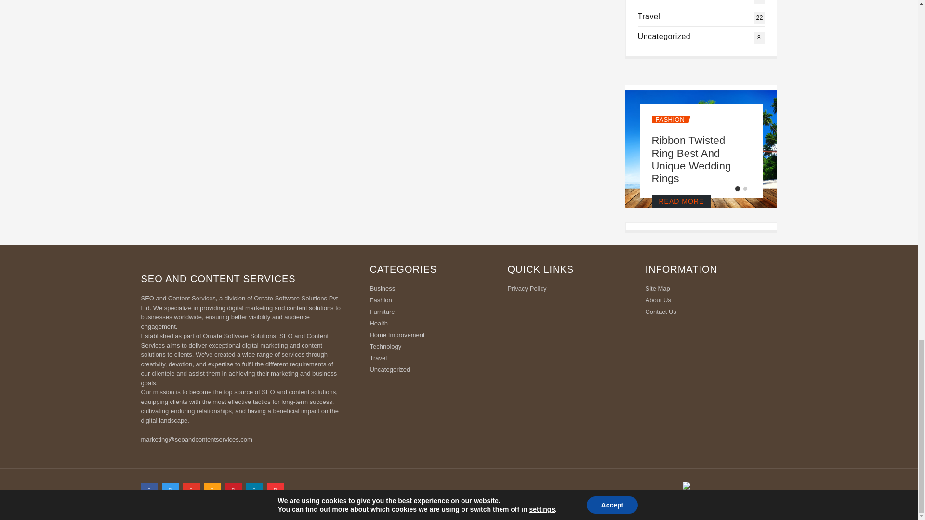 The width and height of the screenshot is (925, 520). Describe the element at coordinates (649, 16) in the screenshot. I see `Fashion` at that location.